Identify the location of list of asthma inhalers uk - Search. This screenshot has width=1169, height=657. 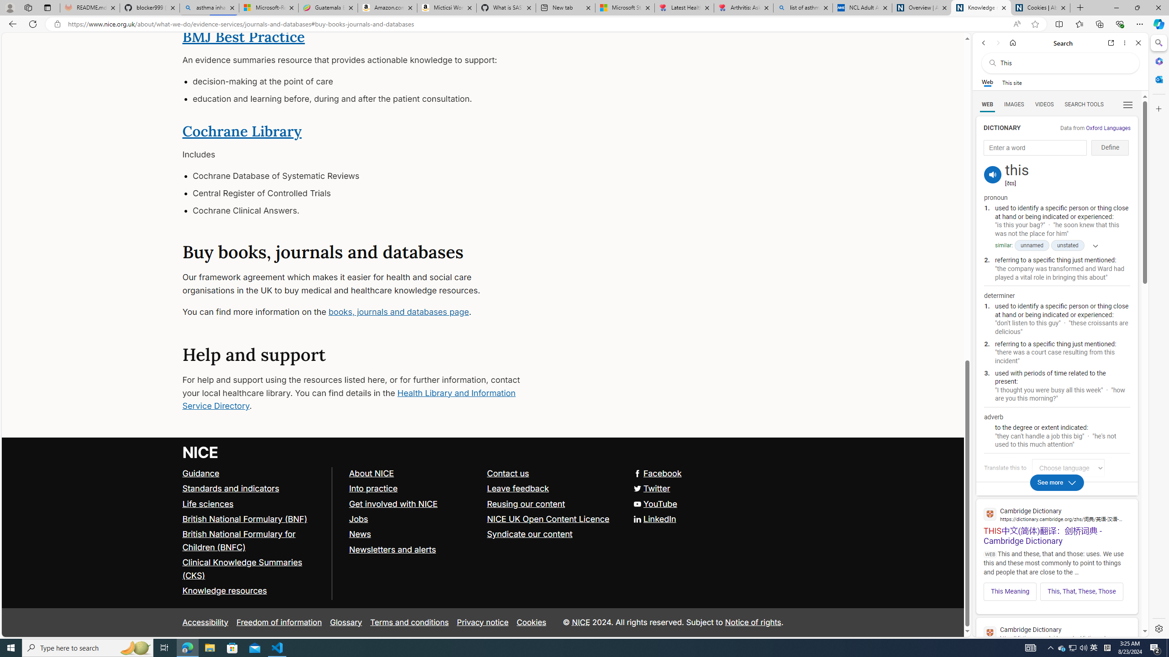
(803, 8).